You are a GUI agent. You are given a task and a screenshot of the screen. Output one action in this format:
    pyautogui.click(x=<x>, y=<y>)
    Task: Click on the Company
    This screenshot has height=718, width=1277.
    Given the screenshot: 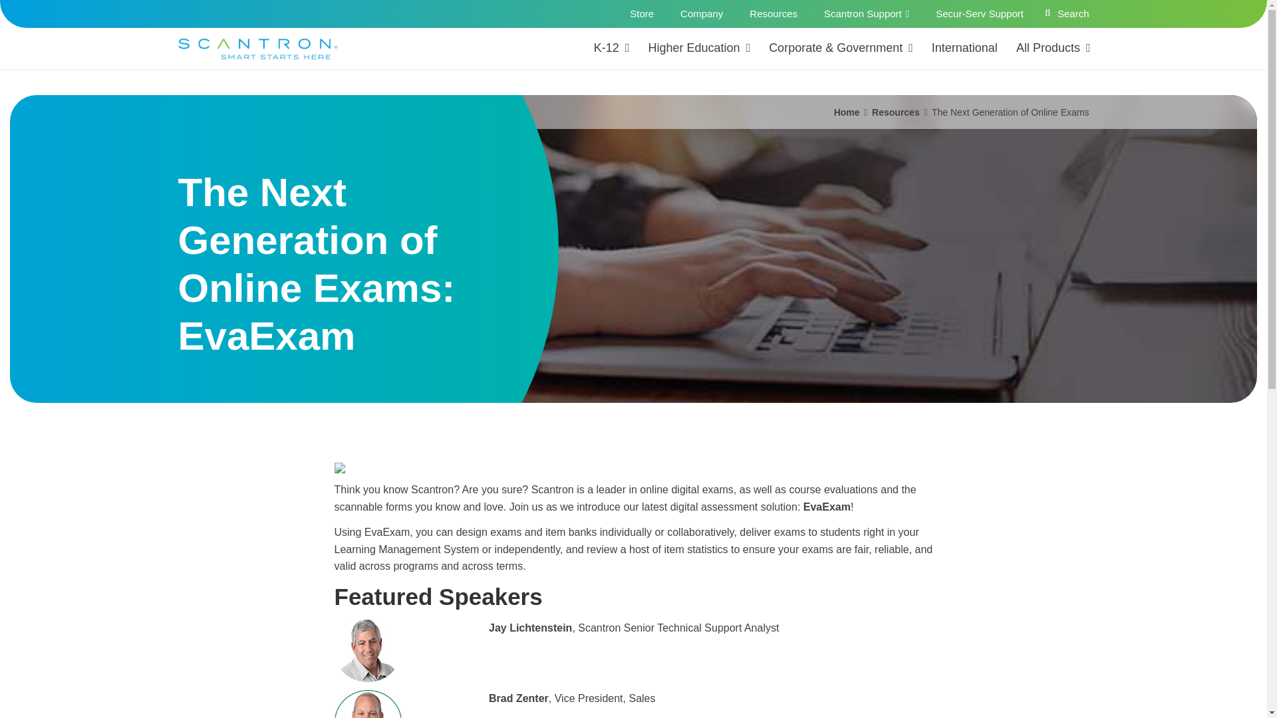 What is the action you would take?
    pyautogui.click(x=701, y=14)
    